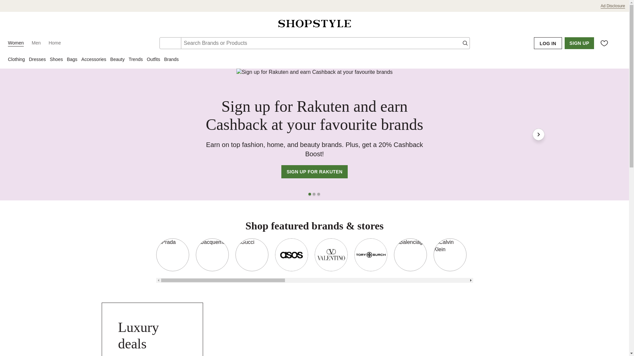 This screenshot has height=356, width=634. I want to click on Ad Disclosure, so click(613, 6).